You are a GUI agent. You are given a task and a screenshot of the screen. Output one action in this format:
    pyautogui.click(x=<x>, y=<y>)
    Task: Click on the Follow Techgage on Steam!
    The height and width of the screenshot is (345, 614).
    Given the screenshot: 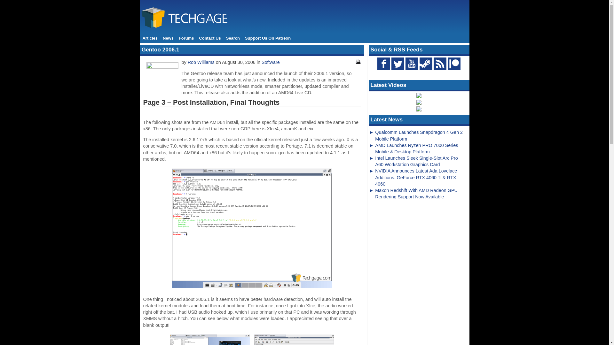 What is the action you would take?
    pyautogui.click(x=426, y=64)
    